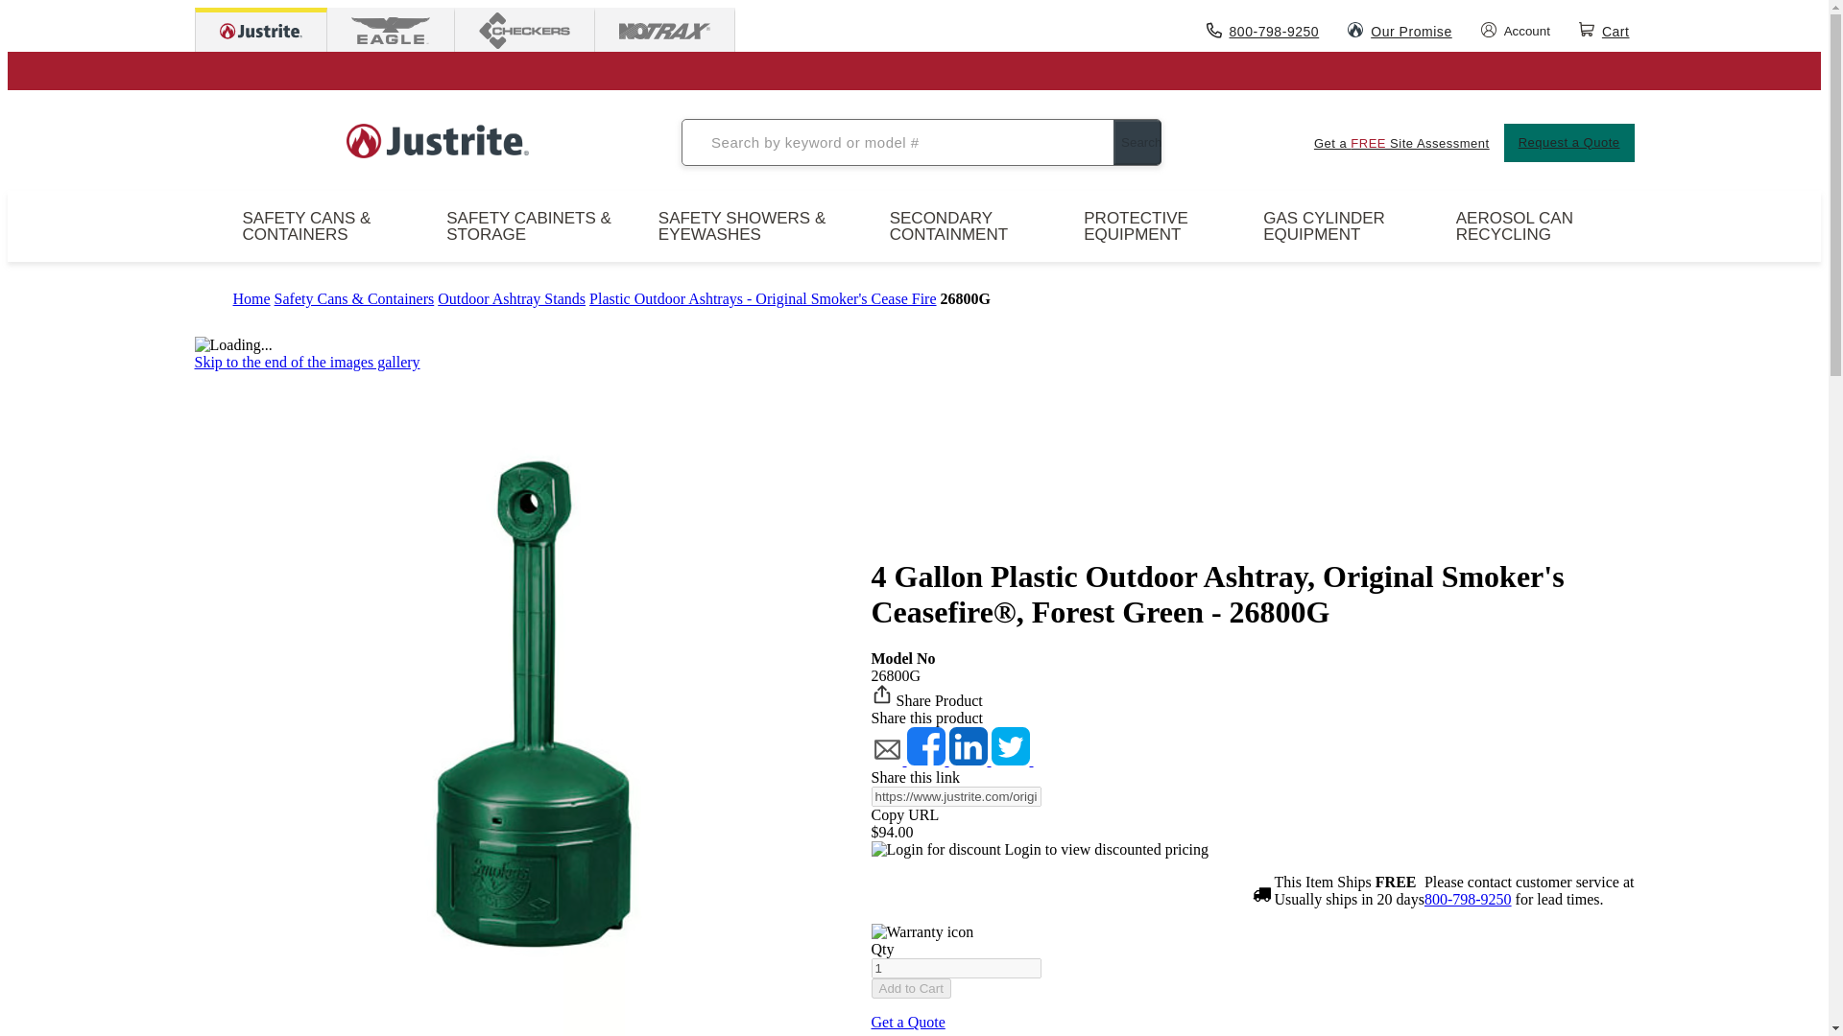 Image resolution: width=1843 pixels, height=1036 pixels. I want to click on Checkers Store, so click(523, 32).